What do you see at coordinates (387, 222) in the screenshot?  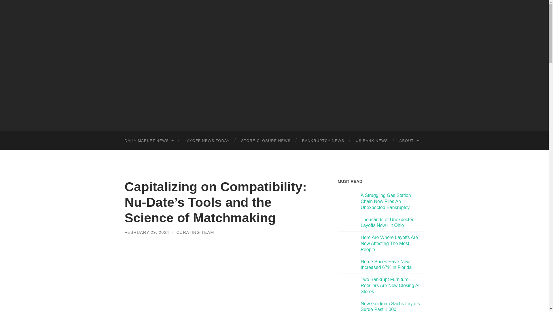 I see `Thousands of Unexpected Layoffs Now Hit Ohio` at bounding box center [387, 222].